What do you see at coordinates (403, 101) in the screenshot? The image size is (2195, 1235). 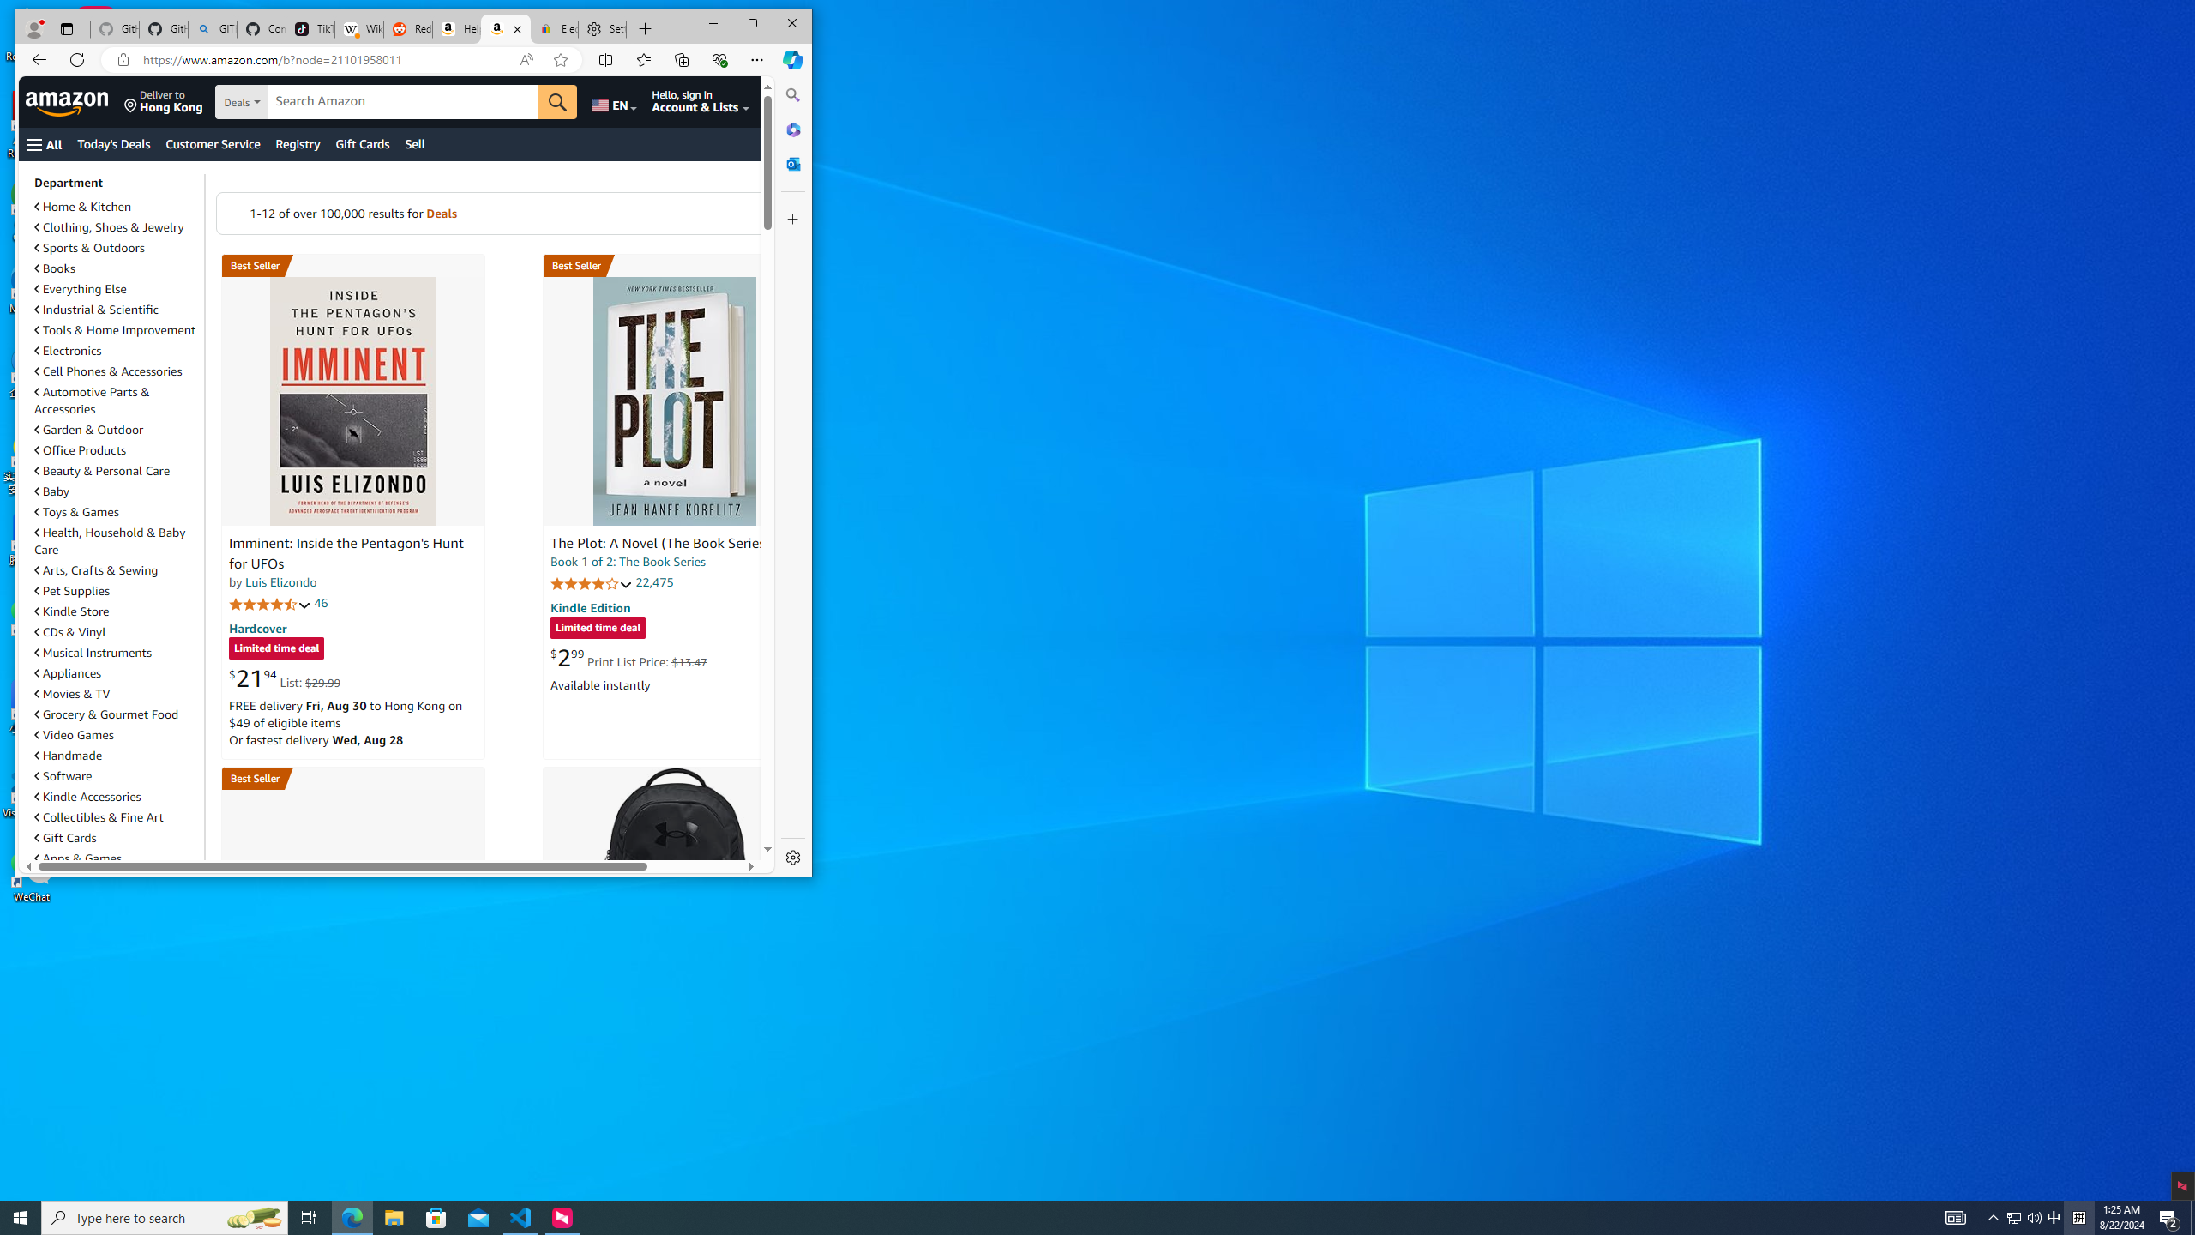 I see `Search Amazon` at bounding box center [403, 101].